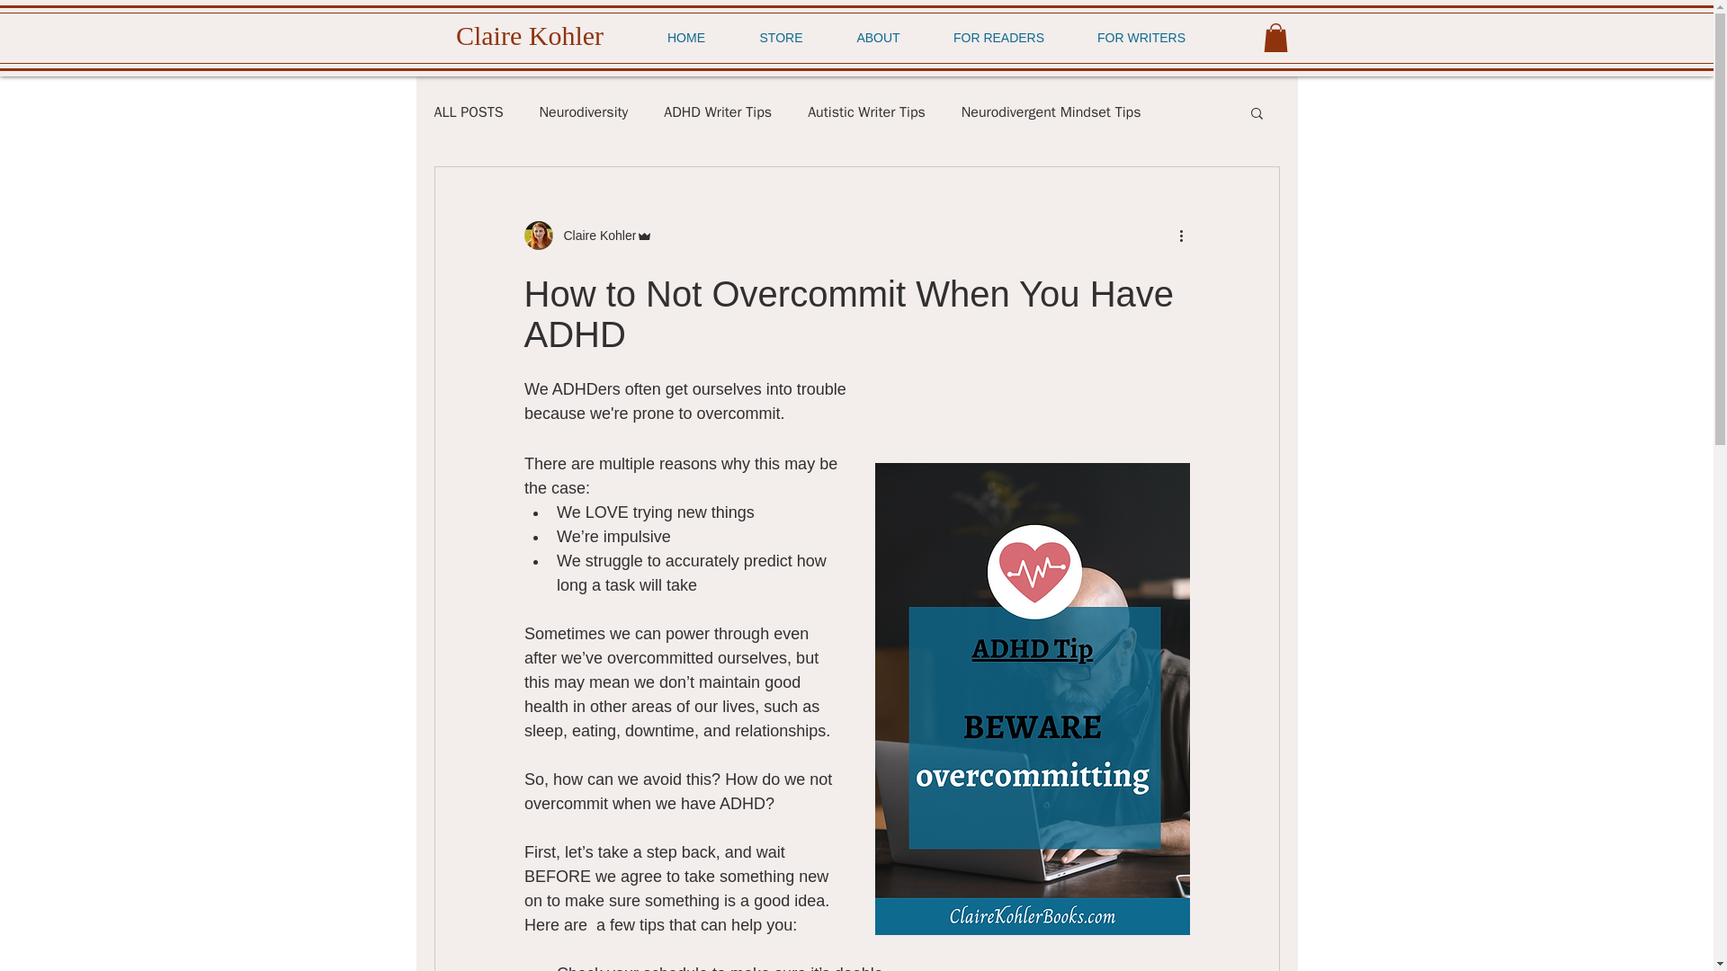 This screenshot has width=1727, height=971. I want to click on STORE, so click(781, 38).